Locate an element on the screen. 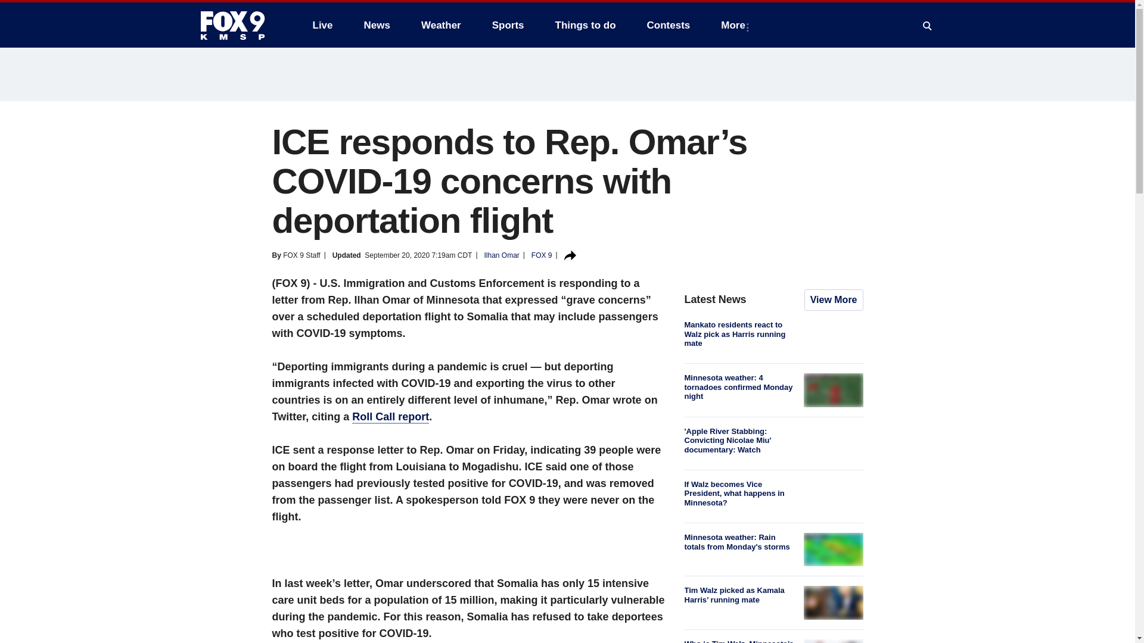 Image resolution: width=1144 pixels, height=643 pixels. Sports is located at coordinates (508, 25).